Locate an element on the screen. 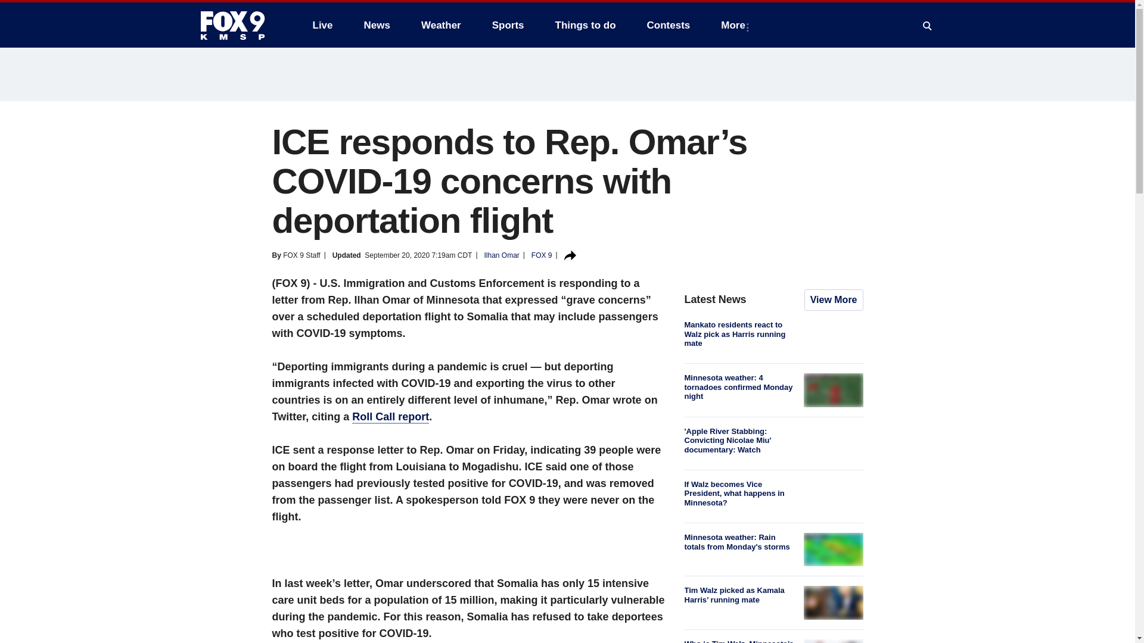 Image resolution: width=1144 pixels, height=643 pixels. Sports is located at coordinates (508, 25).